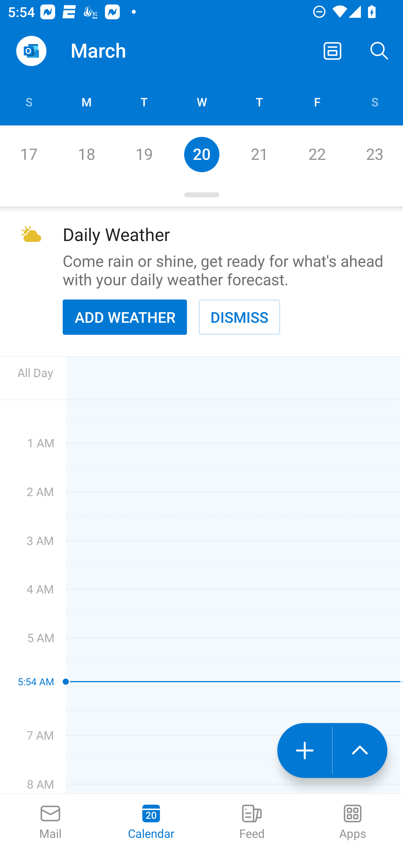 Image resolution: width=403 pixels, height=851 pixels. What do you see at coordinates (201, 195) in the screenshot?
I see `Day picker` at bounding box center [201, 195].